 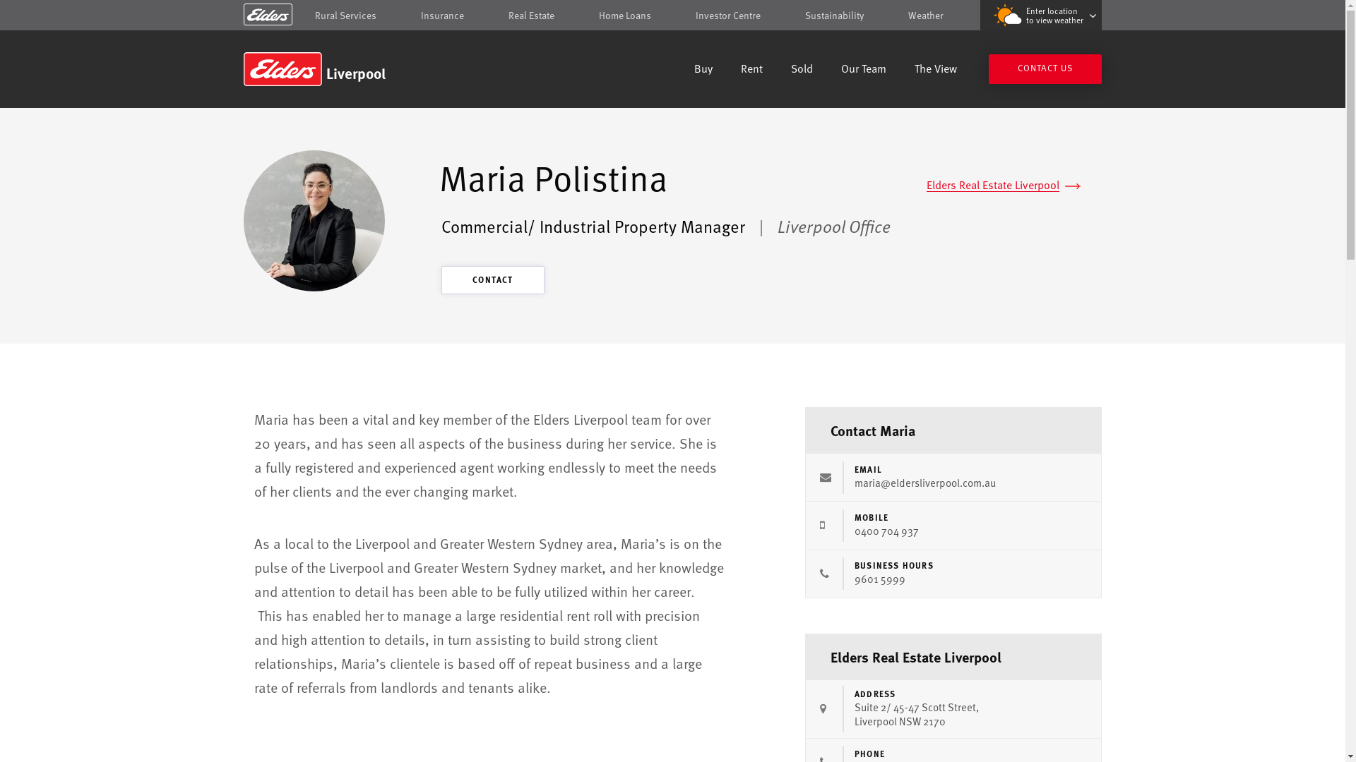 What do you see at coordinates (835, 16) in the screenshot?
I see `Sustainability` at bounding box center [835, 16].